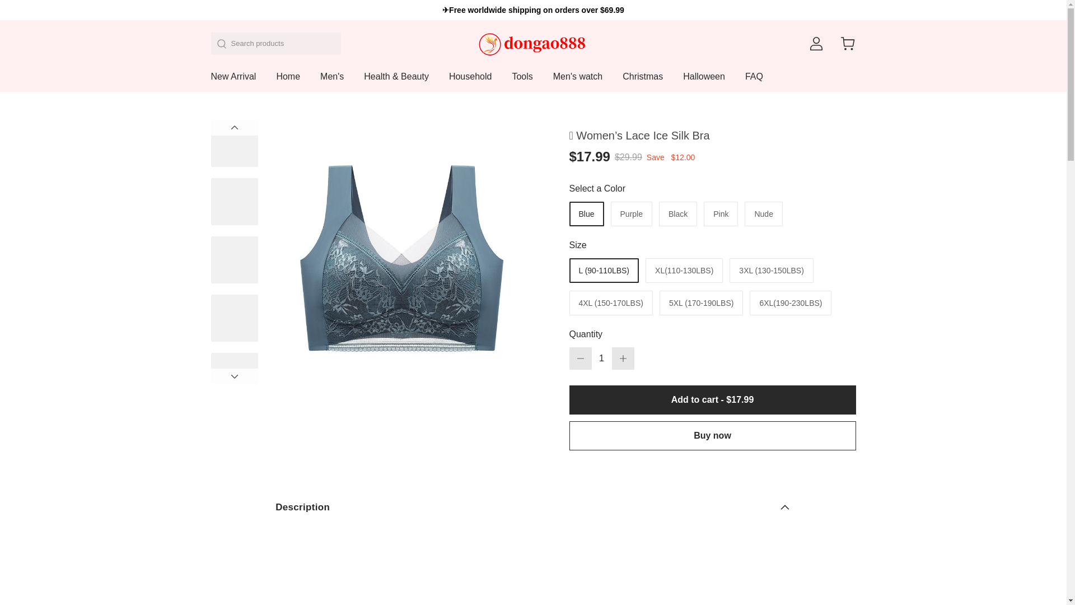 This screenshot has width=1075, height=605. Describe the element at coordinates (470, 82) in the screenshot. I see `Household` at that location.